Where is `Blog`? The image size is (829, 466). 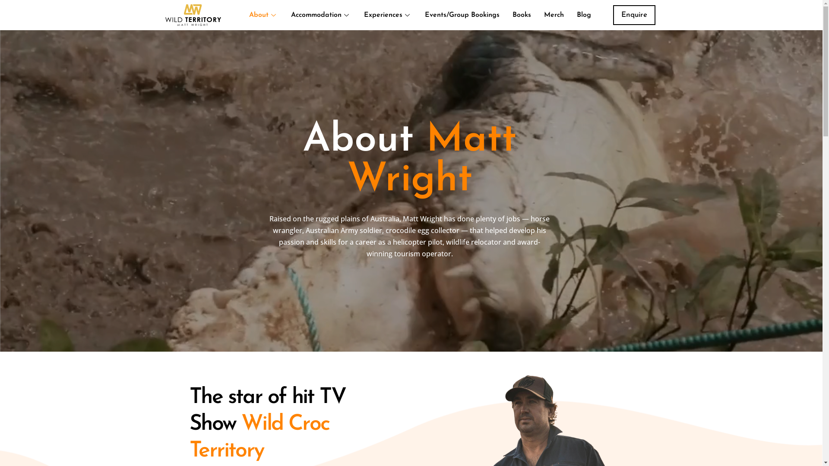
Blog is located at coordinates (584, 15).